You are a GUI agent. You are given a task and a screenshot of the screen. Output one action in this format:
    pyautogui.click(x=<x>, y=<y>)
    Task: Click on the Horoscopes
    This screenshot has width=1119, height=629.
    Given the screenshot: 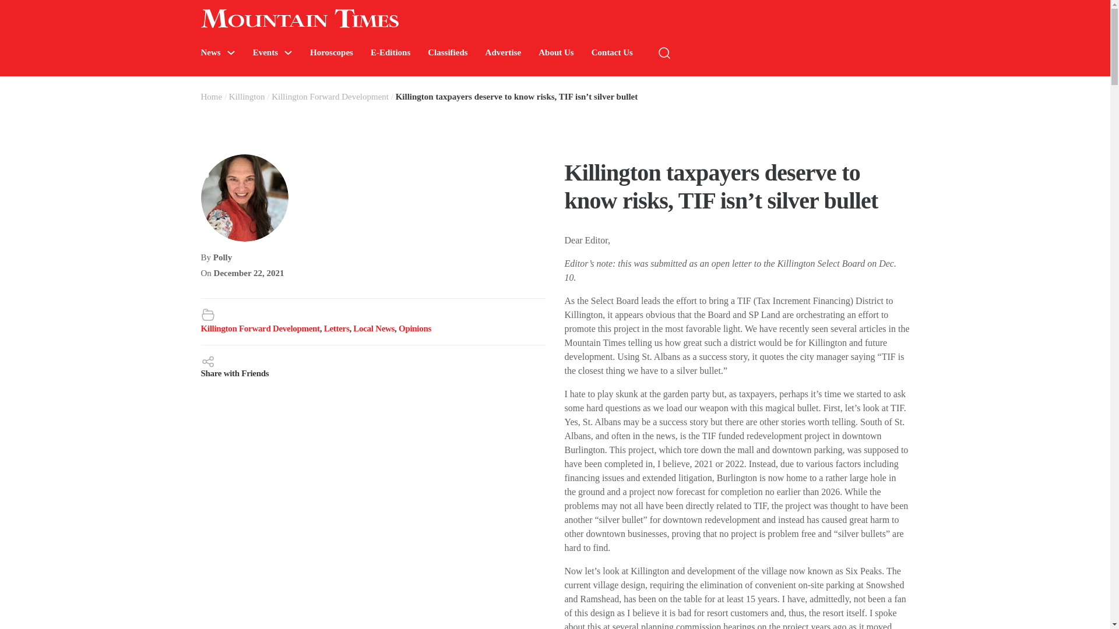 What is the action you would take?
    pyautogui.click(x=331, y=52)
    